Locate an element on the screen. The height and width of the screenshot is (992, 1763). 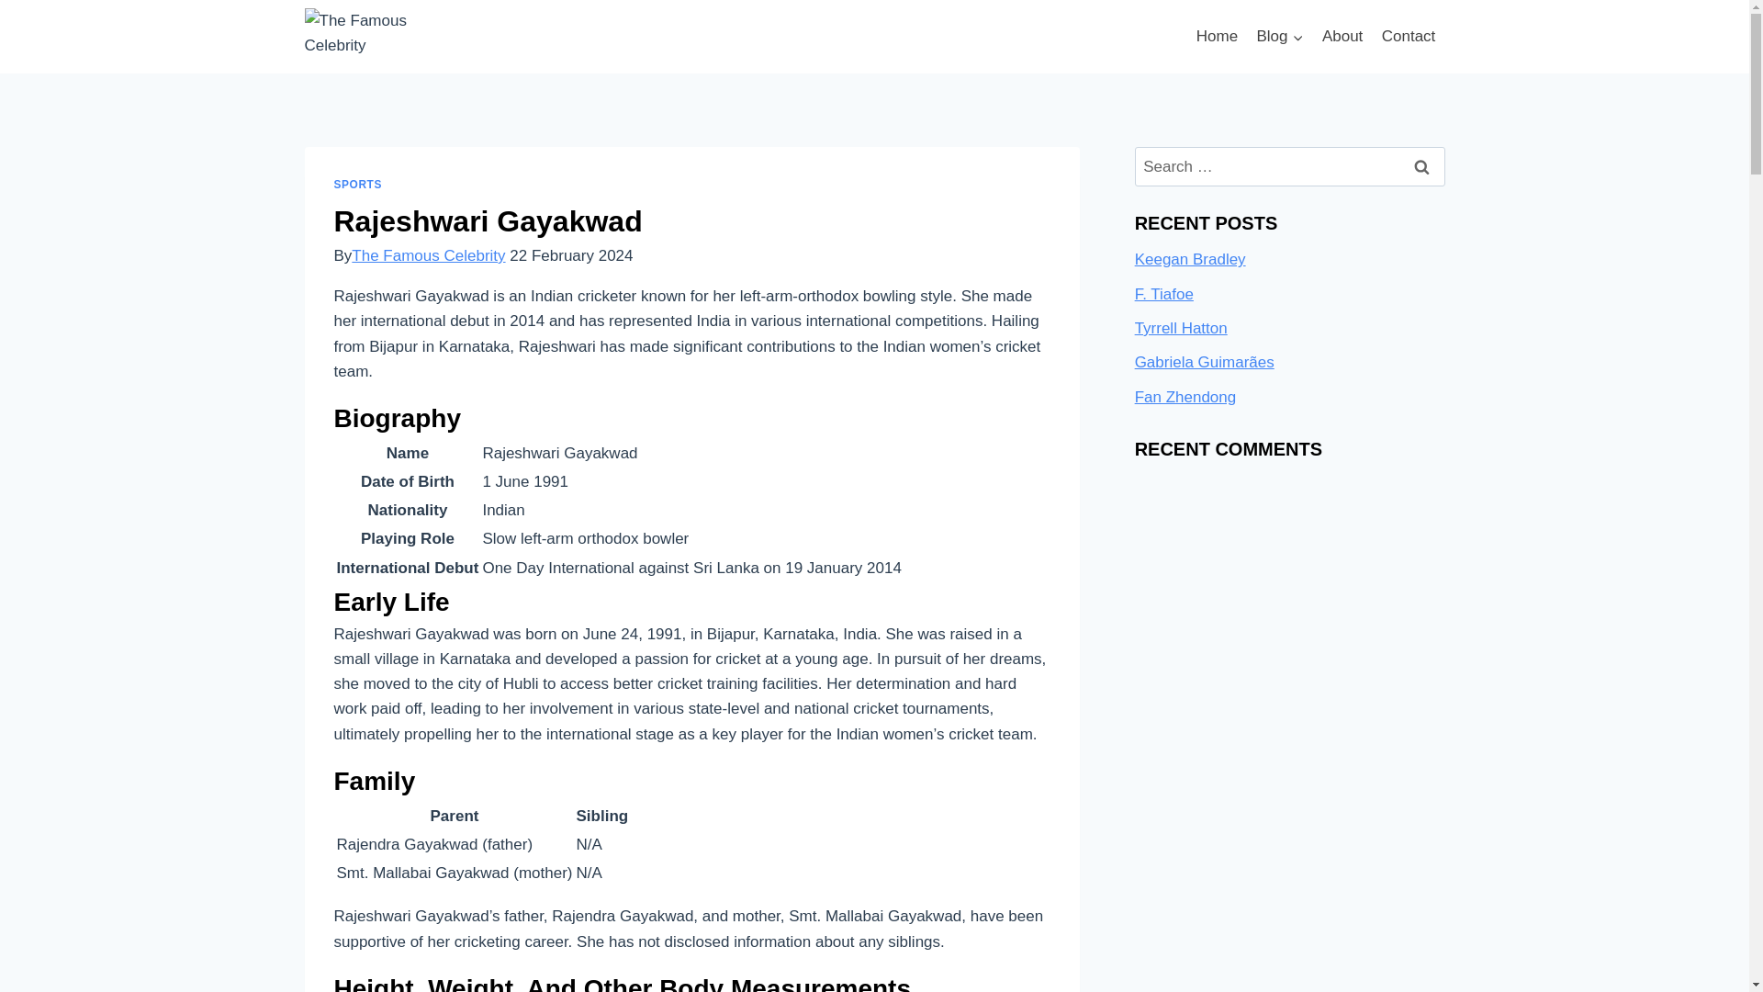
Search is located at coordinates (1422, 166).